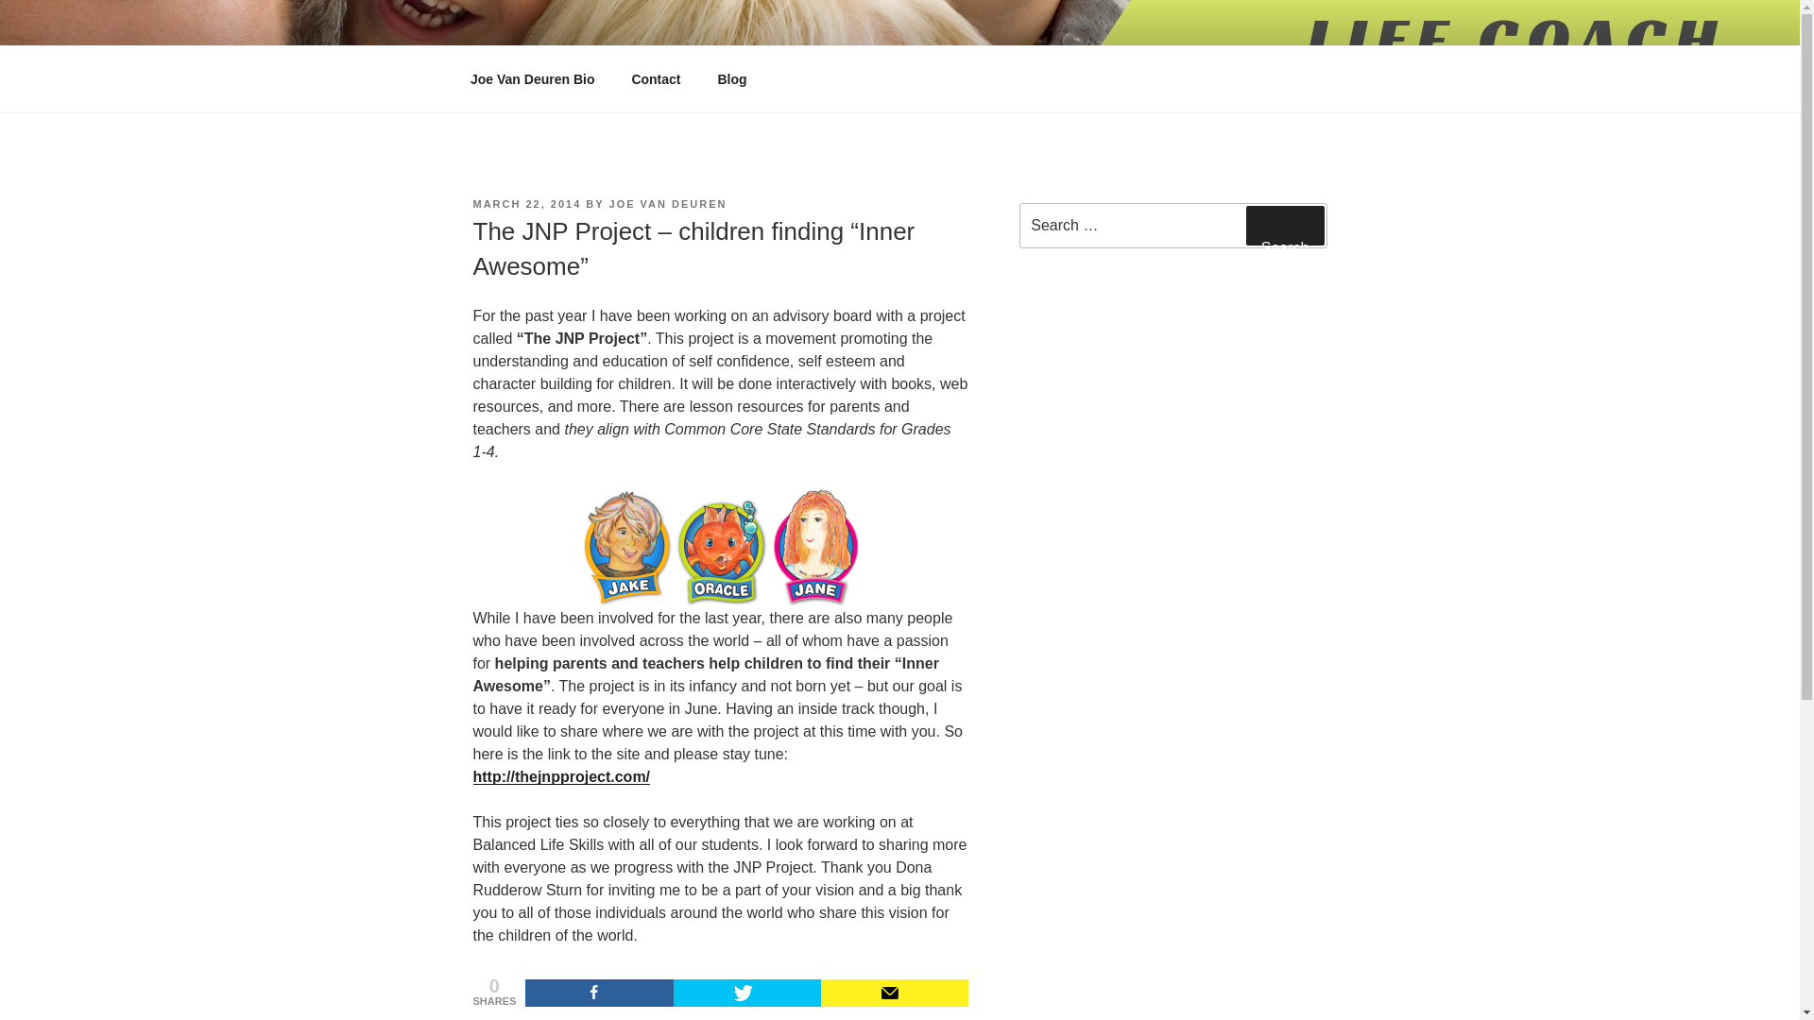 The image size is (1814, 1020). What do you see at coordinates (656, 79) in the screenshot?
I see `Contact` at bounding box center [656, 79].